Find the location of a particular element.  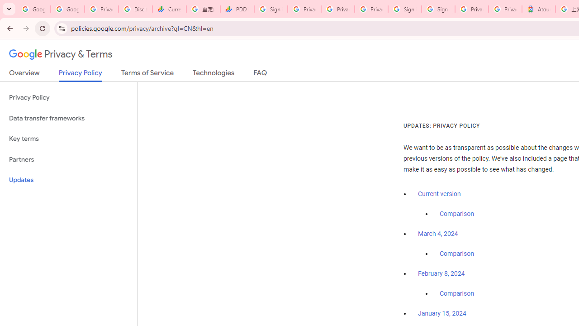

February 8, 2024 is located at coordinates (441, 274).